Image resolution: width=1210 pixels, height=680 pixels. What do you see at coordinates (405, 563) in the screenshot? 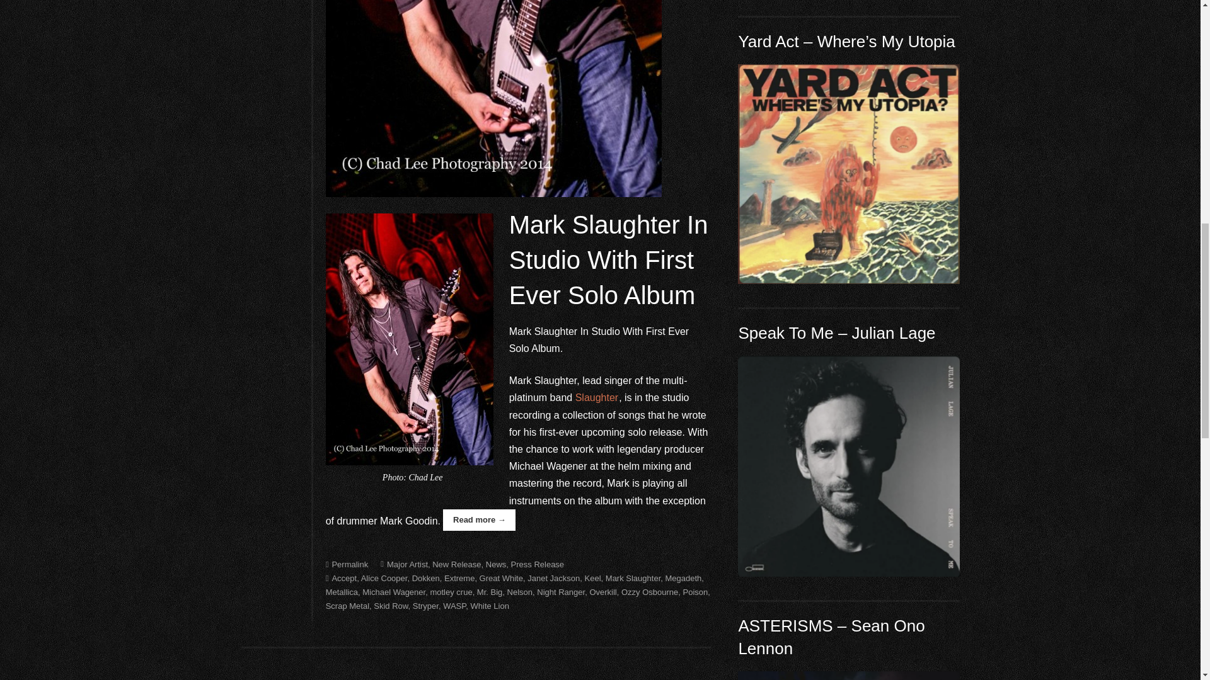
I see `Major Artist` at bounding box center [405, 563].